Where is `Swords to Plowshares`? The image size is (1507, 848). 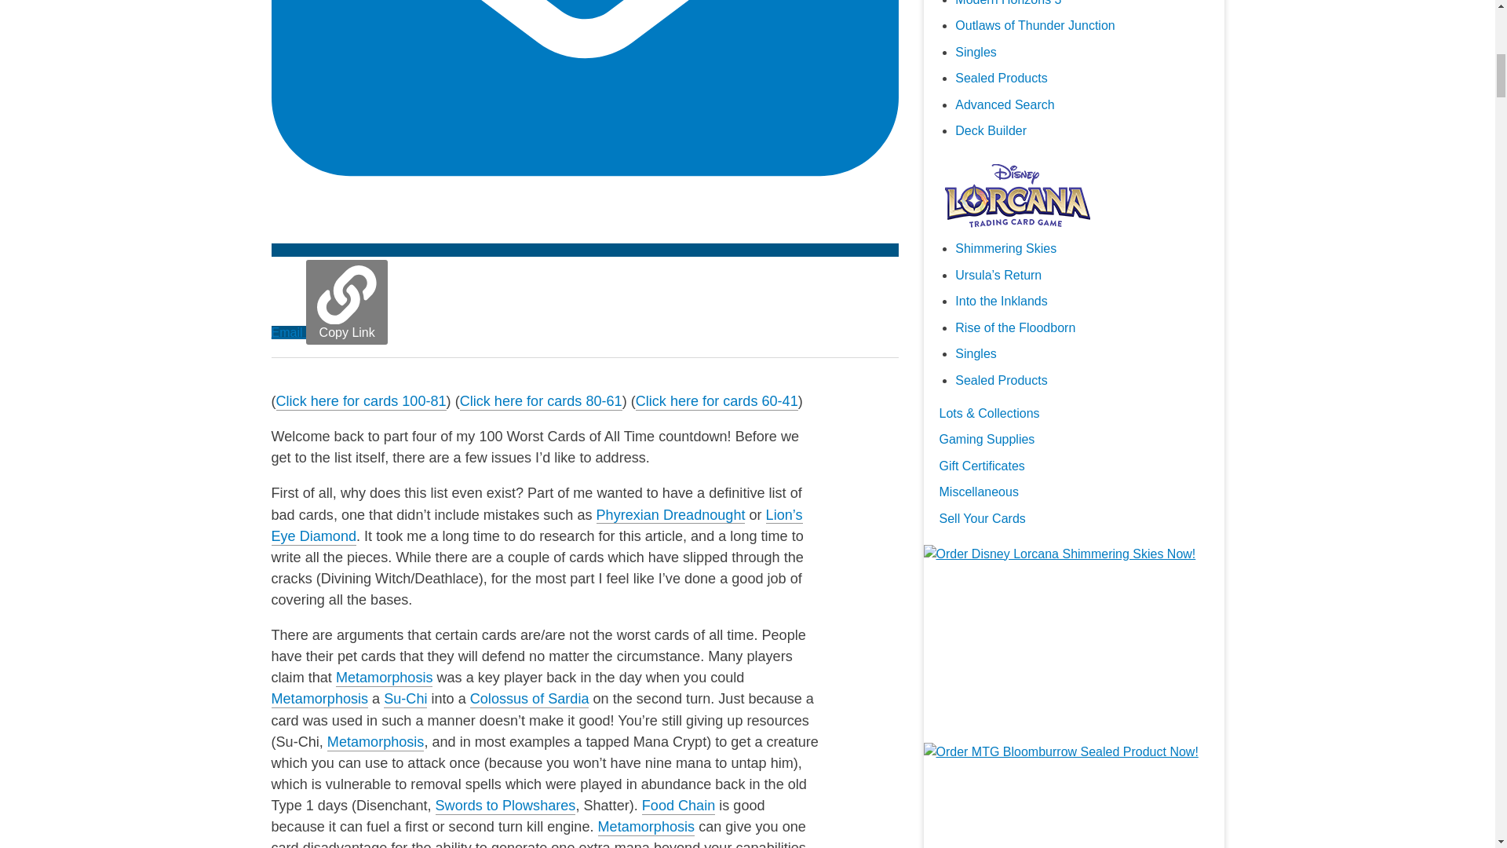 Swords to Plowshares is located at coordinates (505, 806).